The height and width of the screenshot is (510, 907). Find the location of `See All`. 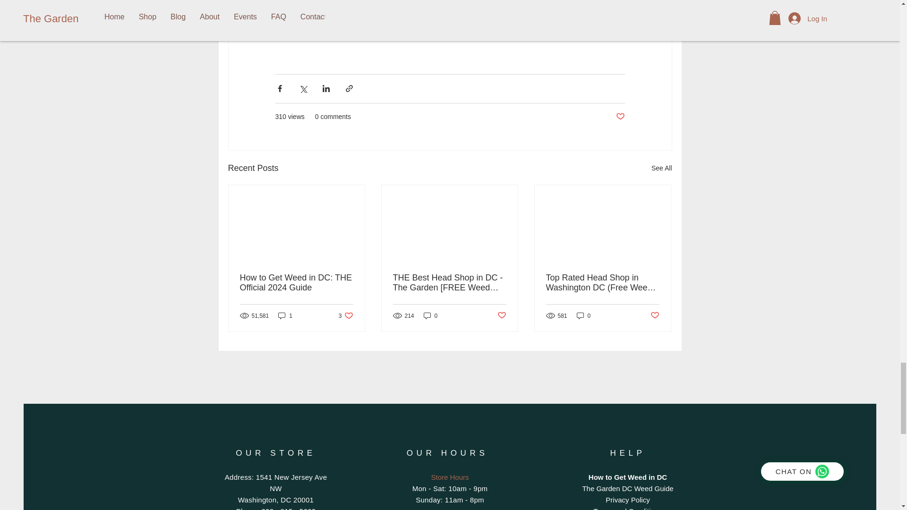

See All is located at coordinates (661, 168).